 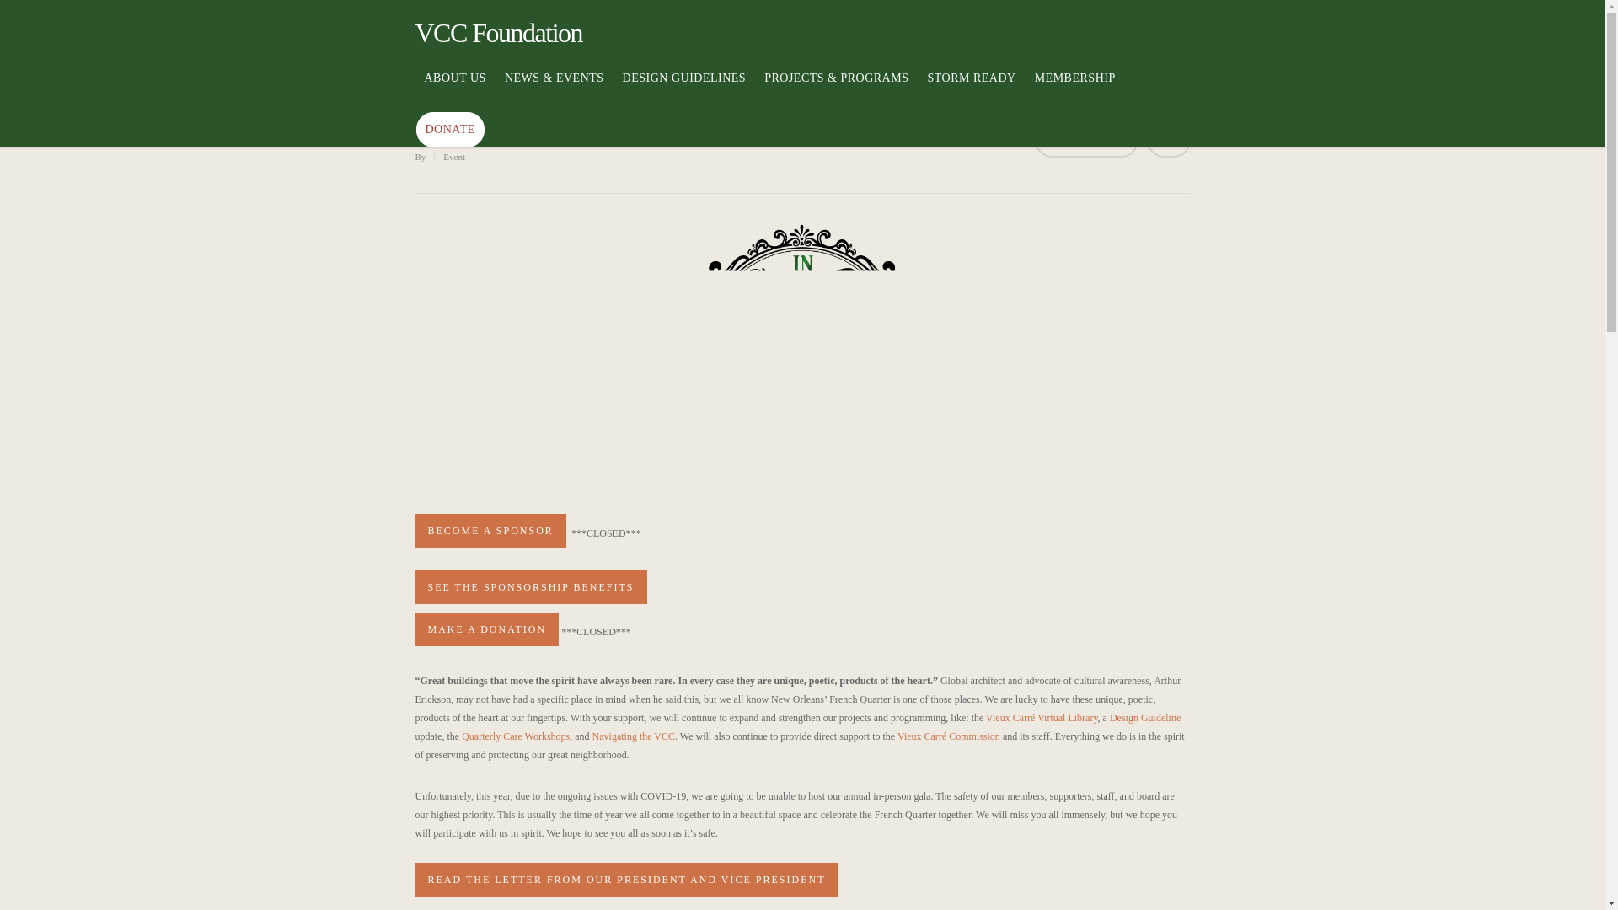 What do you see at coordinates (498, 32) in the screenshot?
I see `VCC Foundation` at bounding box center [498, 32].